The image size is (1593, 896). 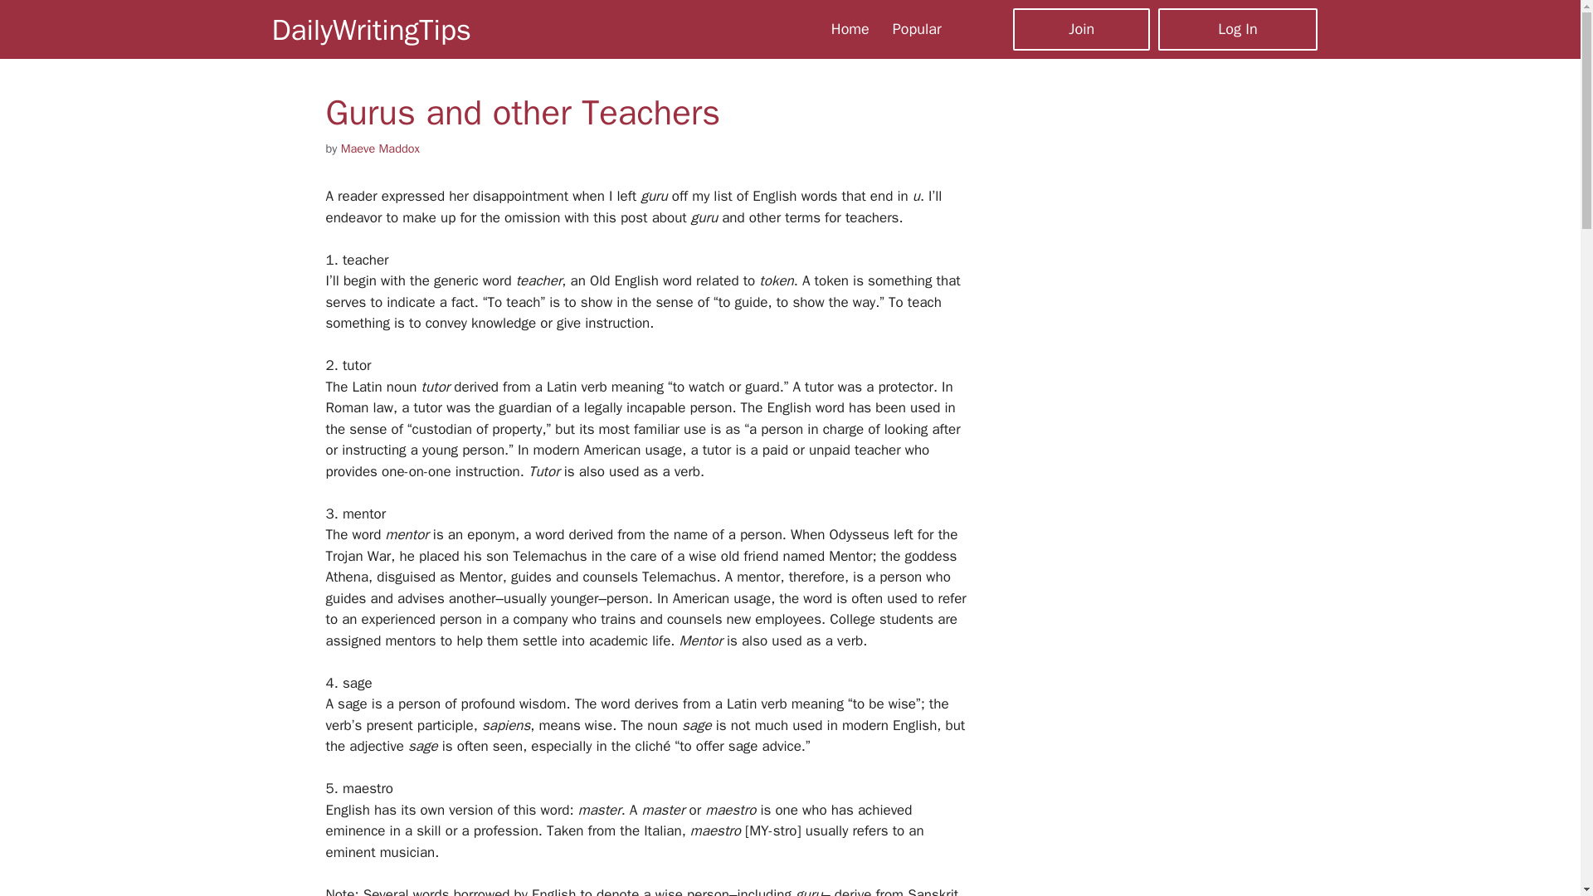 I want to click on Home, so click(x=850, y=28).